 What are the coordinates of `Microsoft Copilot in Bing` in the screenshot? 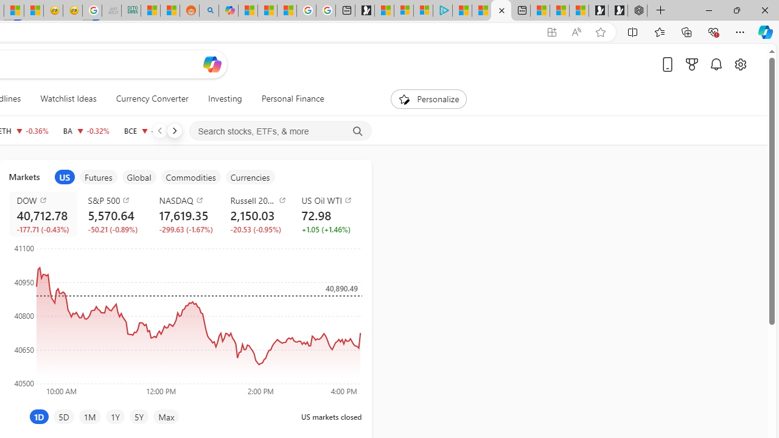 It's located at (228, 11).